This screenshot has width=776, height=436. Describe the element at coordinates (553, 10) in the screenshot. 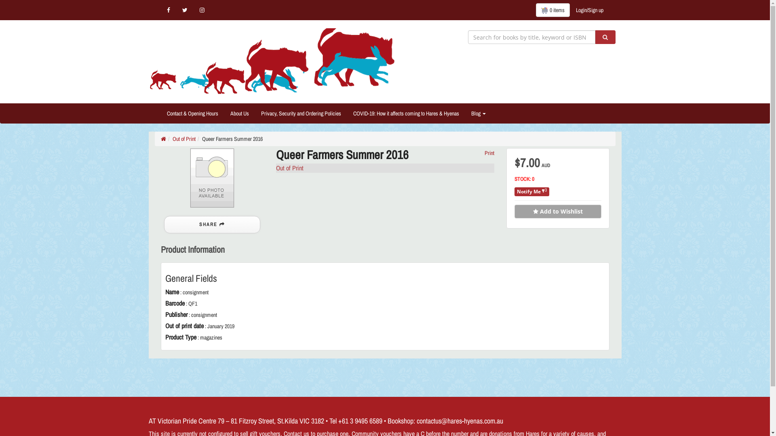

I see `0 items` at that location.